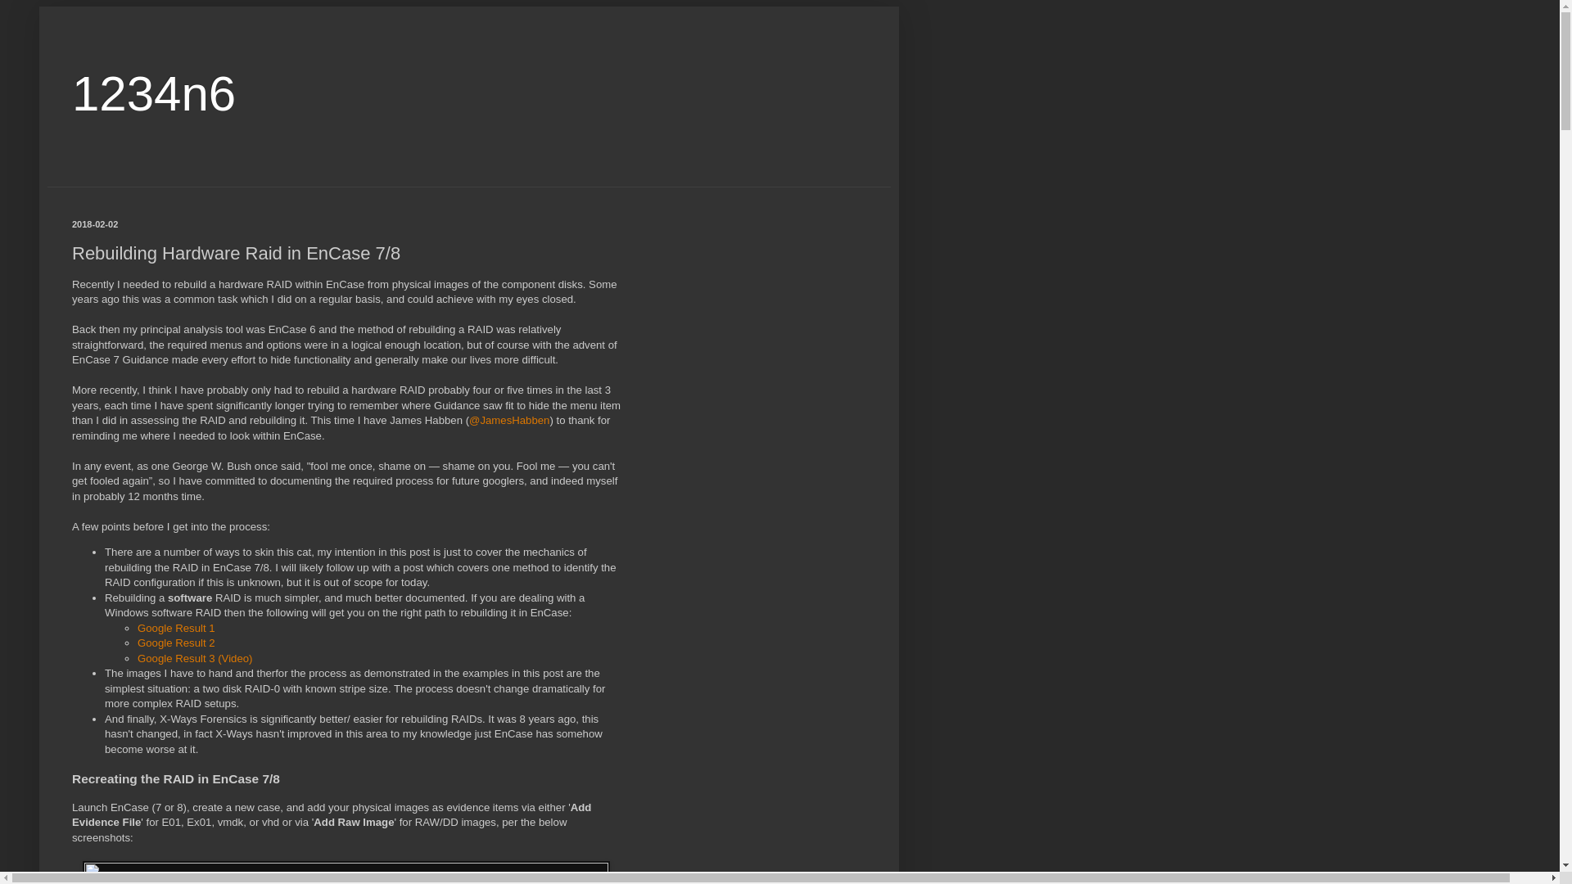  Describe the element at coordinates (177, 629) in the screenshot. I see `Google Result 1` at that location.